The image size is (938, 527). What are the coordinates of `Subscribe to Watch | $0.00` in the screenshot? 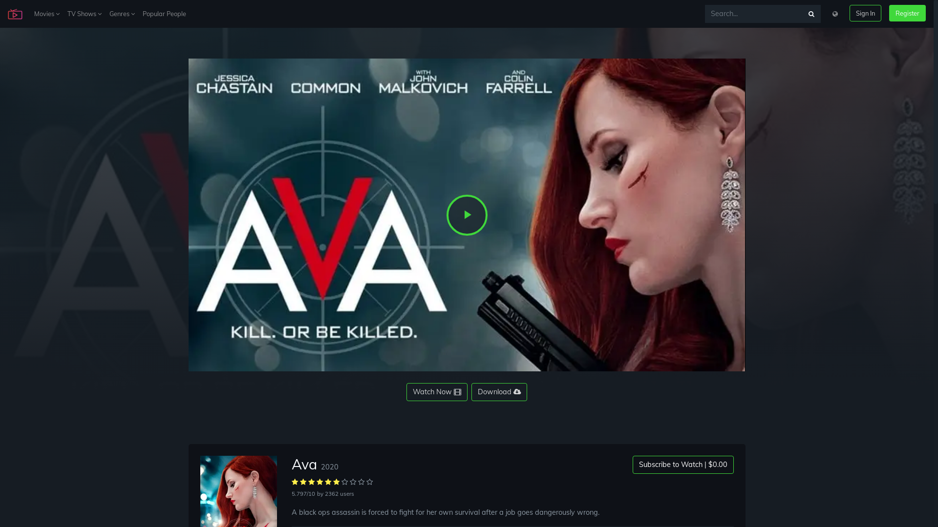 It's located at (683, 465).